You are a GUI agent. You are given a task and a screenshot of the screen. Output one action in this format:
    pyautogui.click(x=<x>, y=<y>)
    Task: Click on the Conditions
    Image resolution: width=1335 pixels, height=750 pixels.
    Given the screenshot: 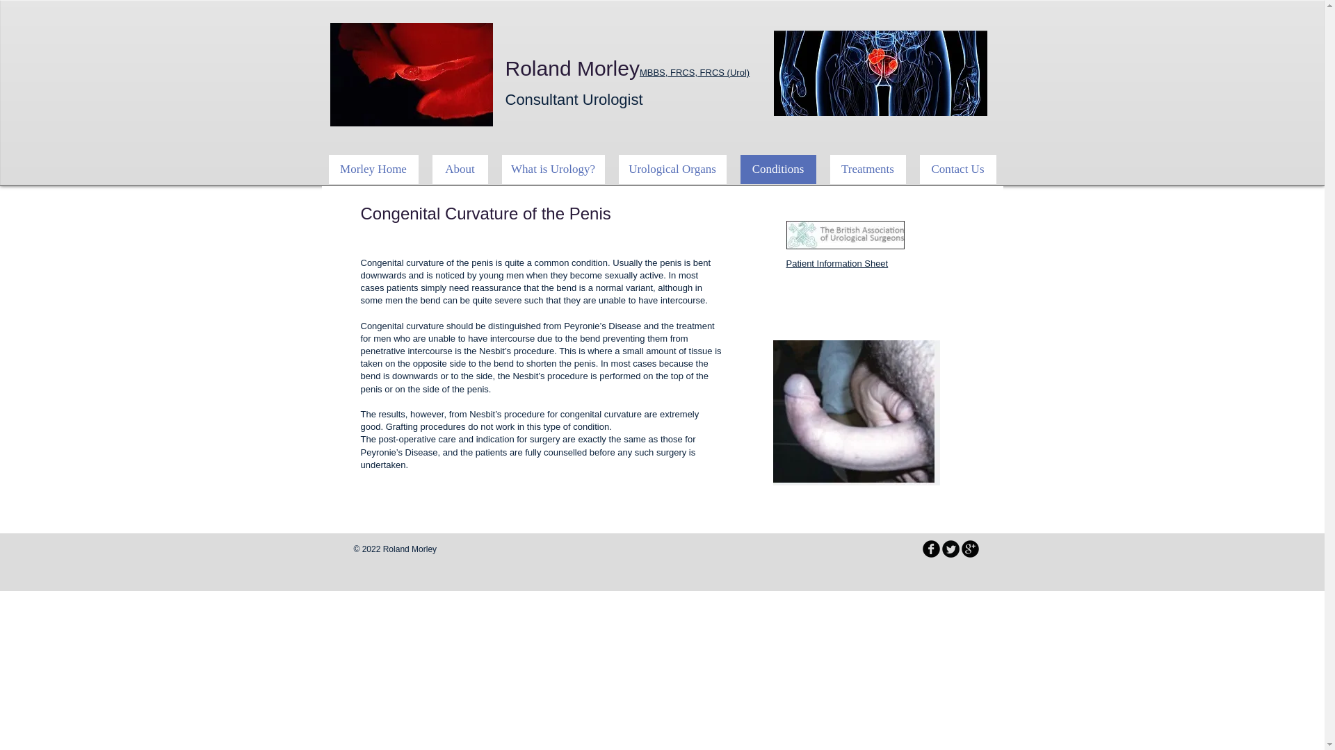 What is the action you would take?
    pyautogui.click(x=373, y=169)
    